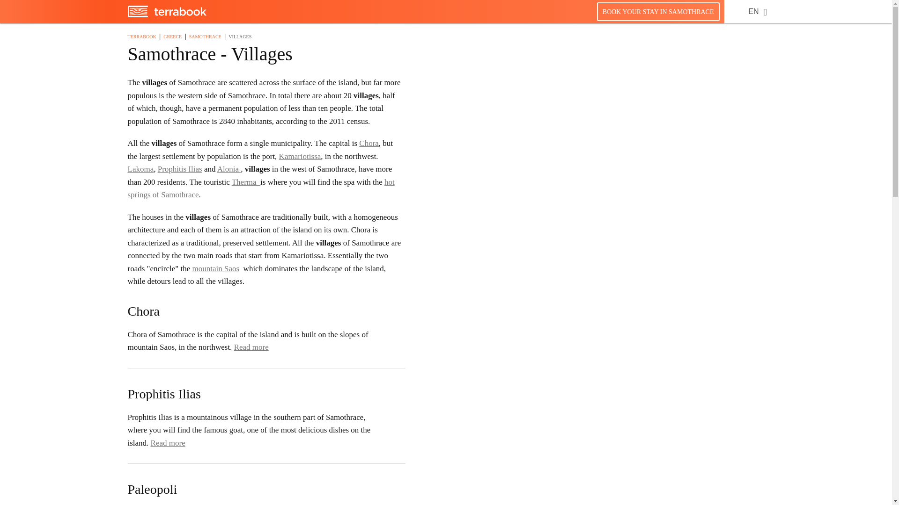  Describe the element at coordinates (168, 443) in the screenshot. I see `Read more` at that location.